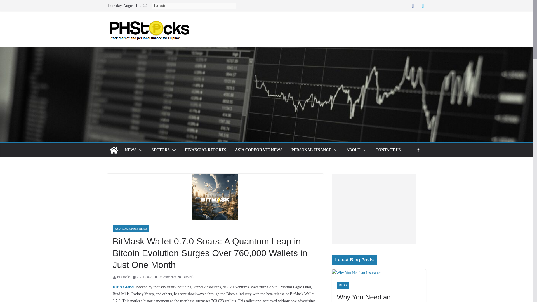 The width and height of the screenshot is (537, 302). What do you see at coordinates (205, 150) in the screenshot?
I see `FINANCIAL REPORTS` at bounding box center [205, 150].